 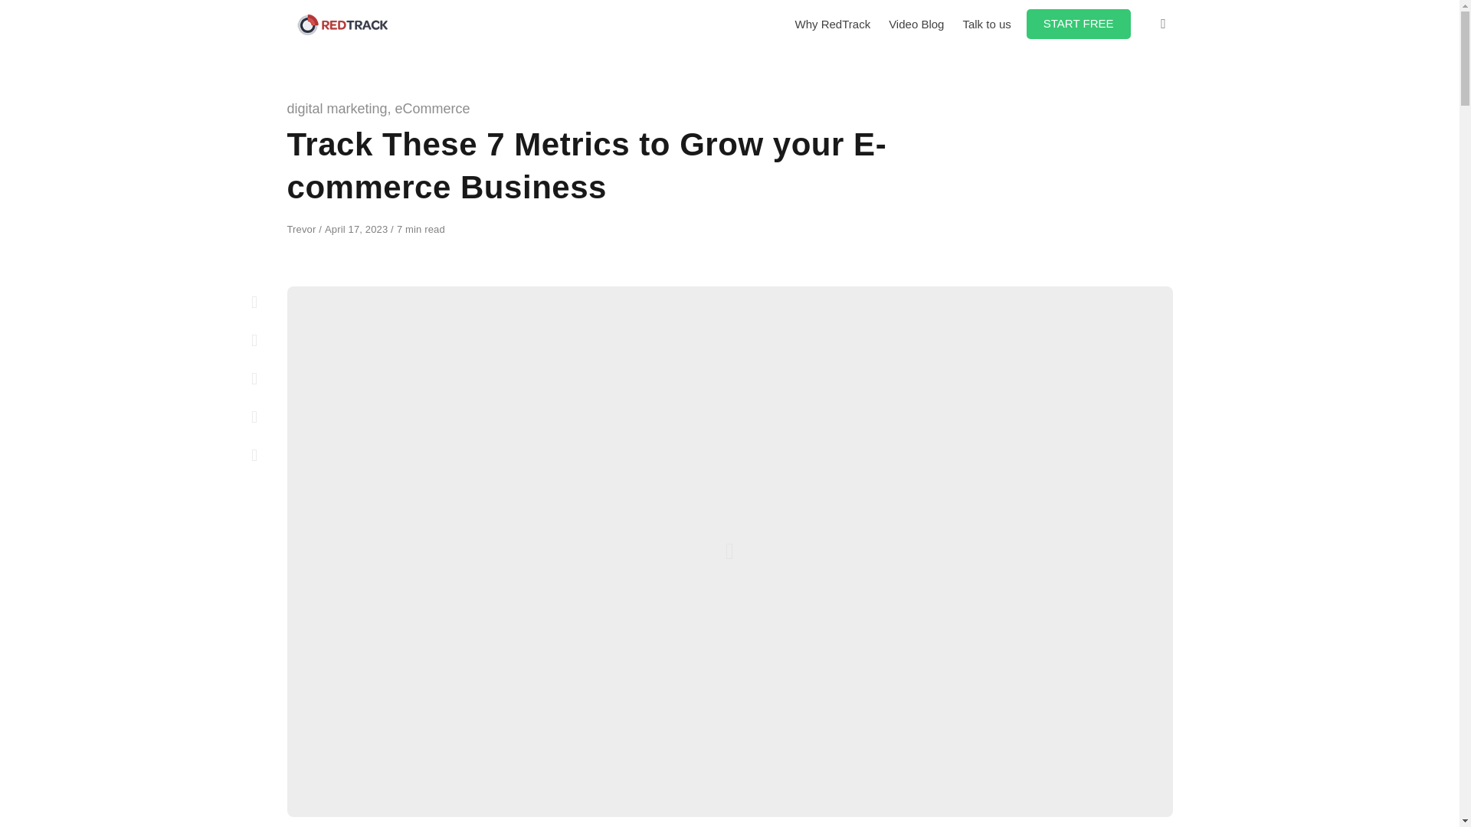 What do you see at coordinates (1079, 23) in the screenshot?
I see `START FREE` at bounding box center [1079, 23].